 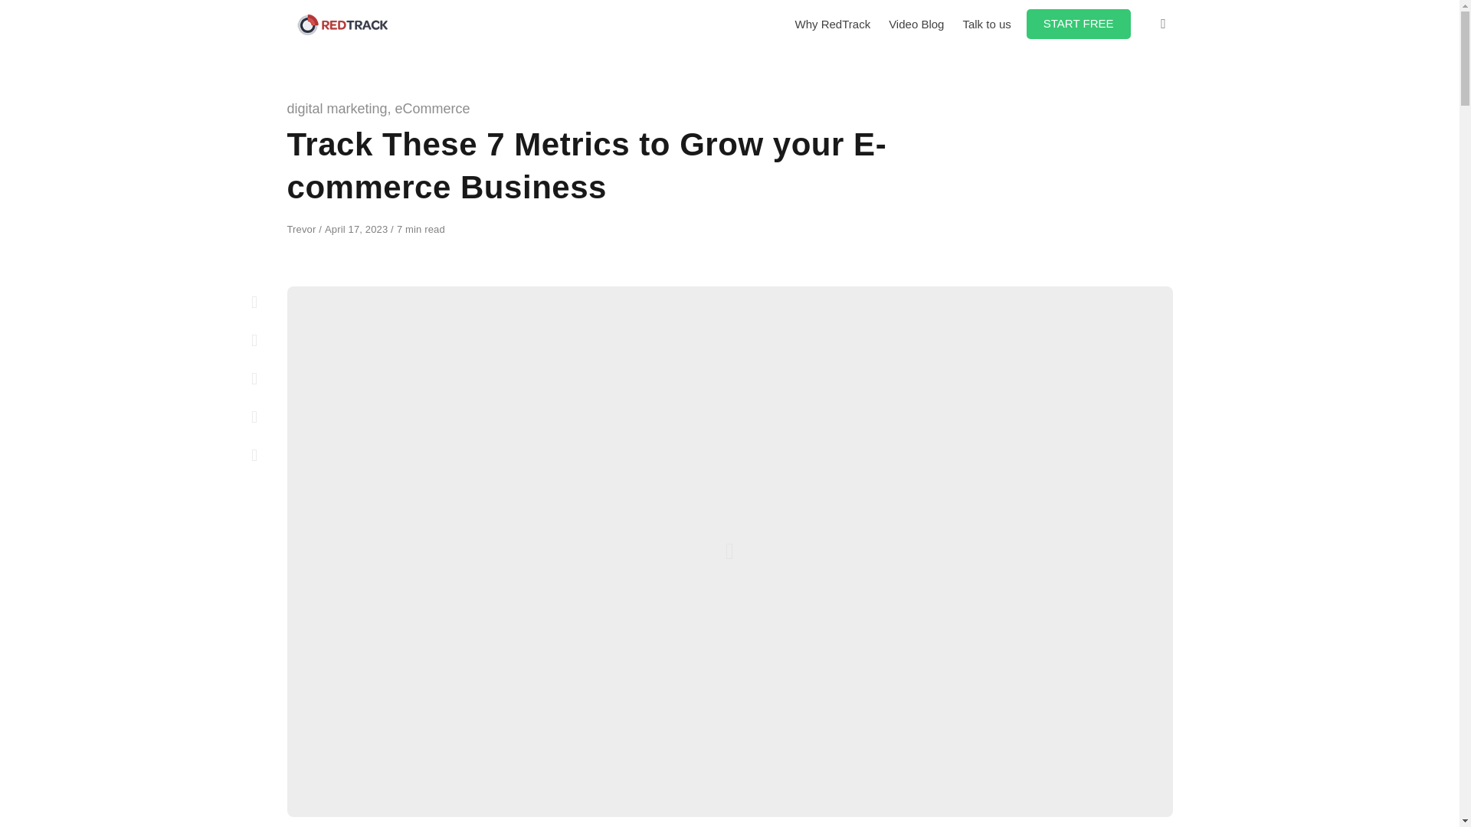 What do you see at coordinates (1079, 23) in the screenshot?
I see `START FREE` at bounding box center [1079, 23].